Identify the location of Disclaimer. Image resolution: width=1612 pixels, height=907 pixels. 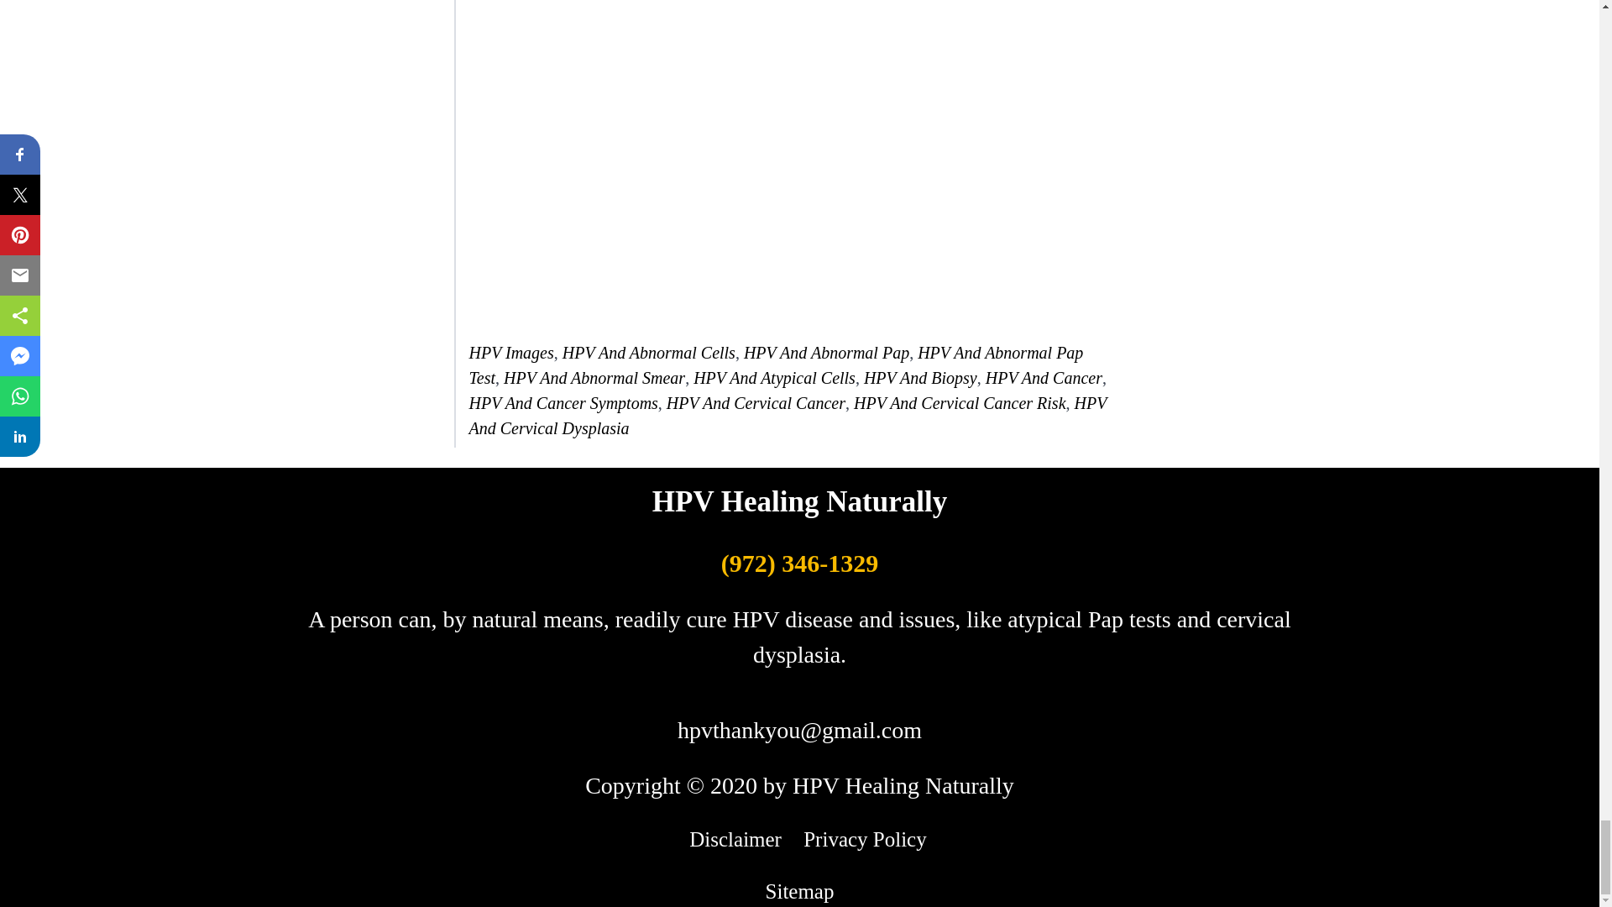
(735, 840).